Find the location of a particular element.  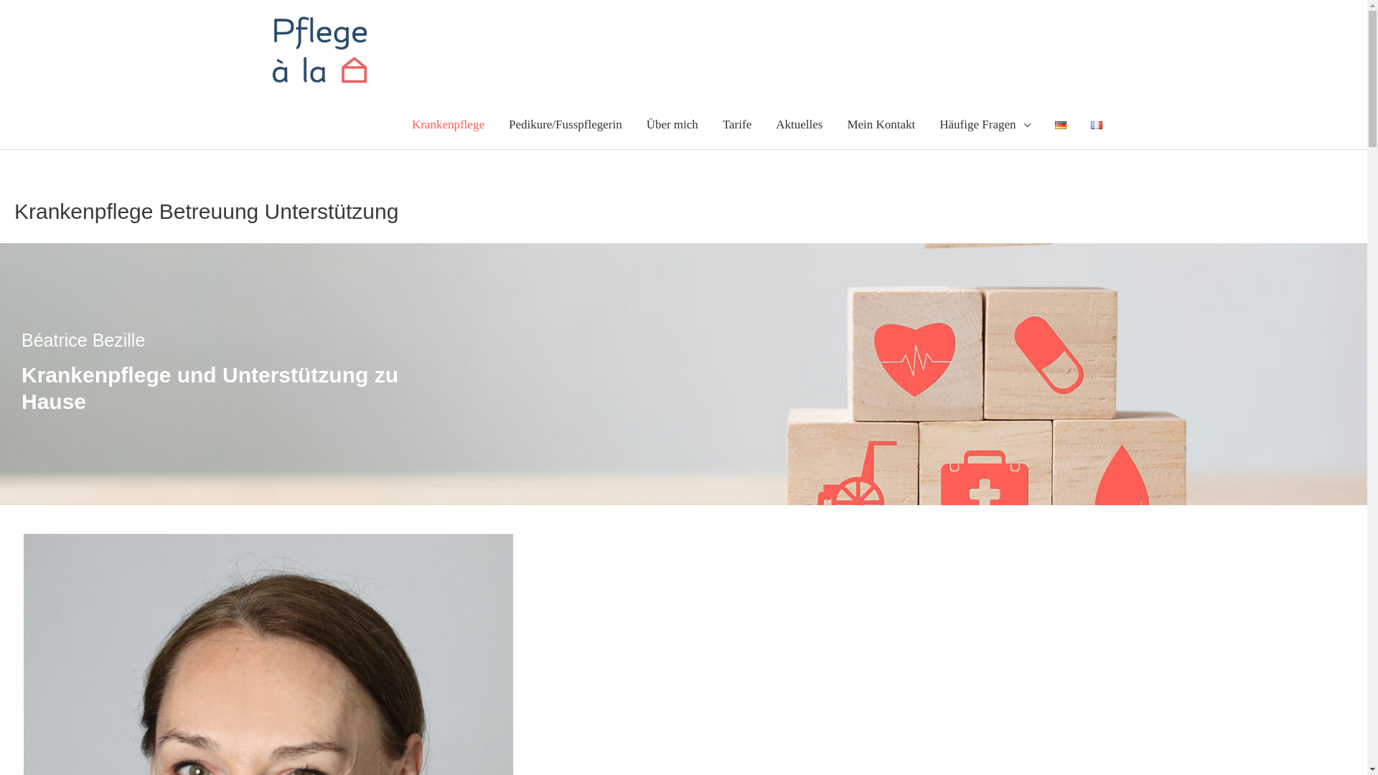

Mein Kontakt is located at coordinates (881, 125).